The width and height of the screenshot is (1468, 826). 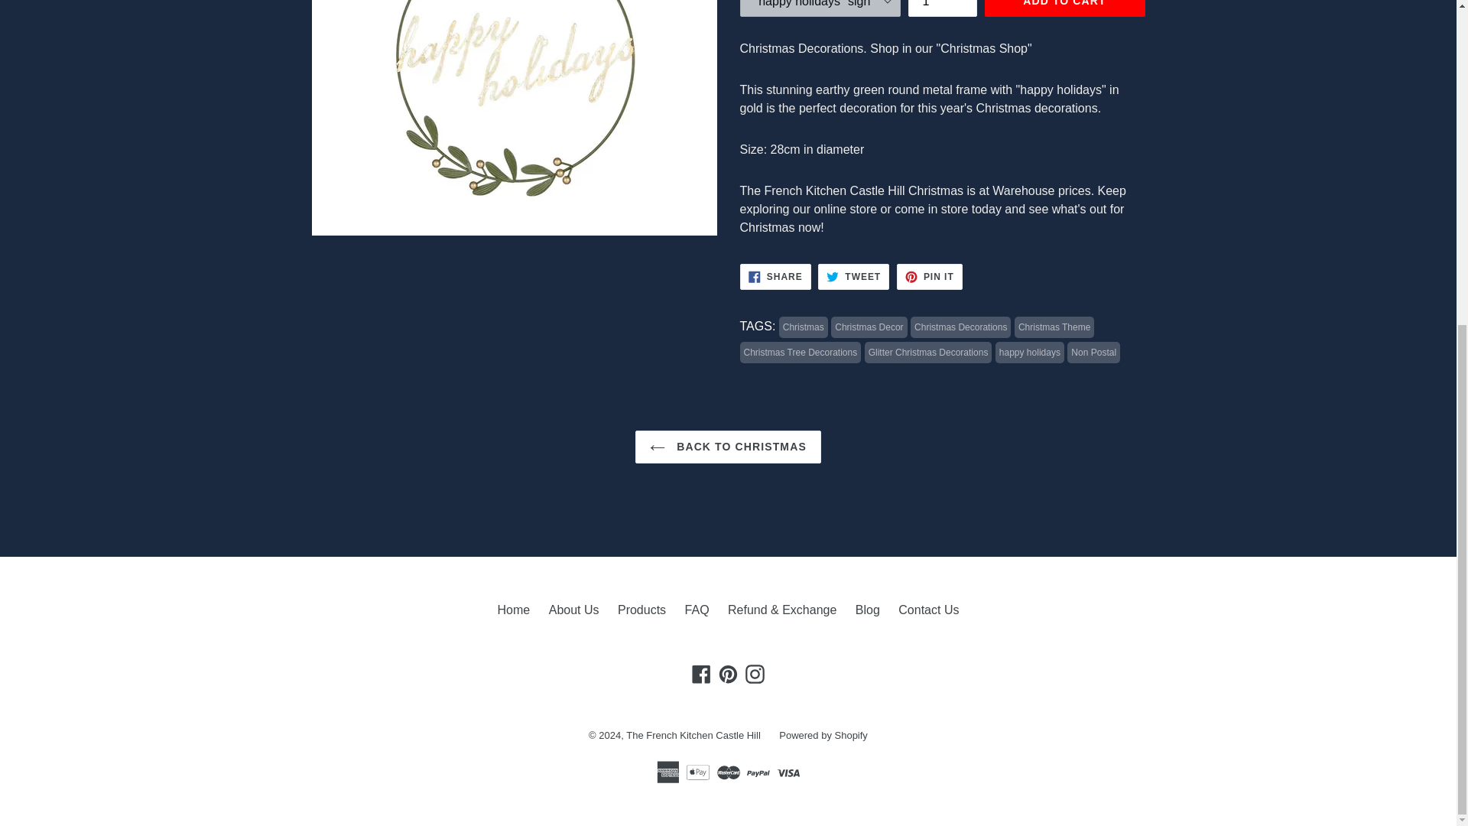 What do you see at coordinates (728, 447) in the screenshot?
I see `BACK TO CHRISTMAS` at bounding box center [728, 447].